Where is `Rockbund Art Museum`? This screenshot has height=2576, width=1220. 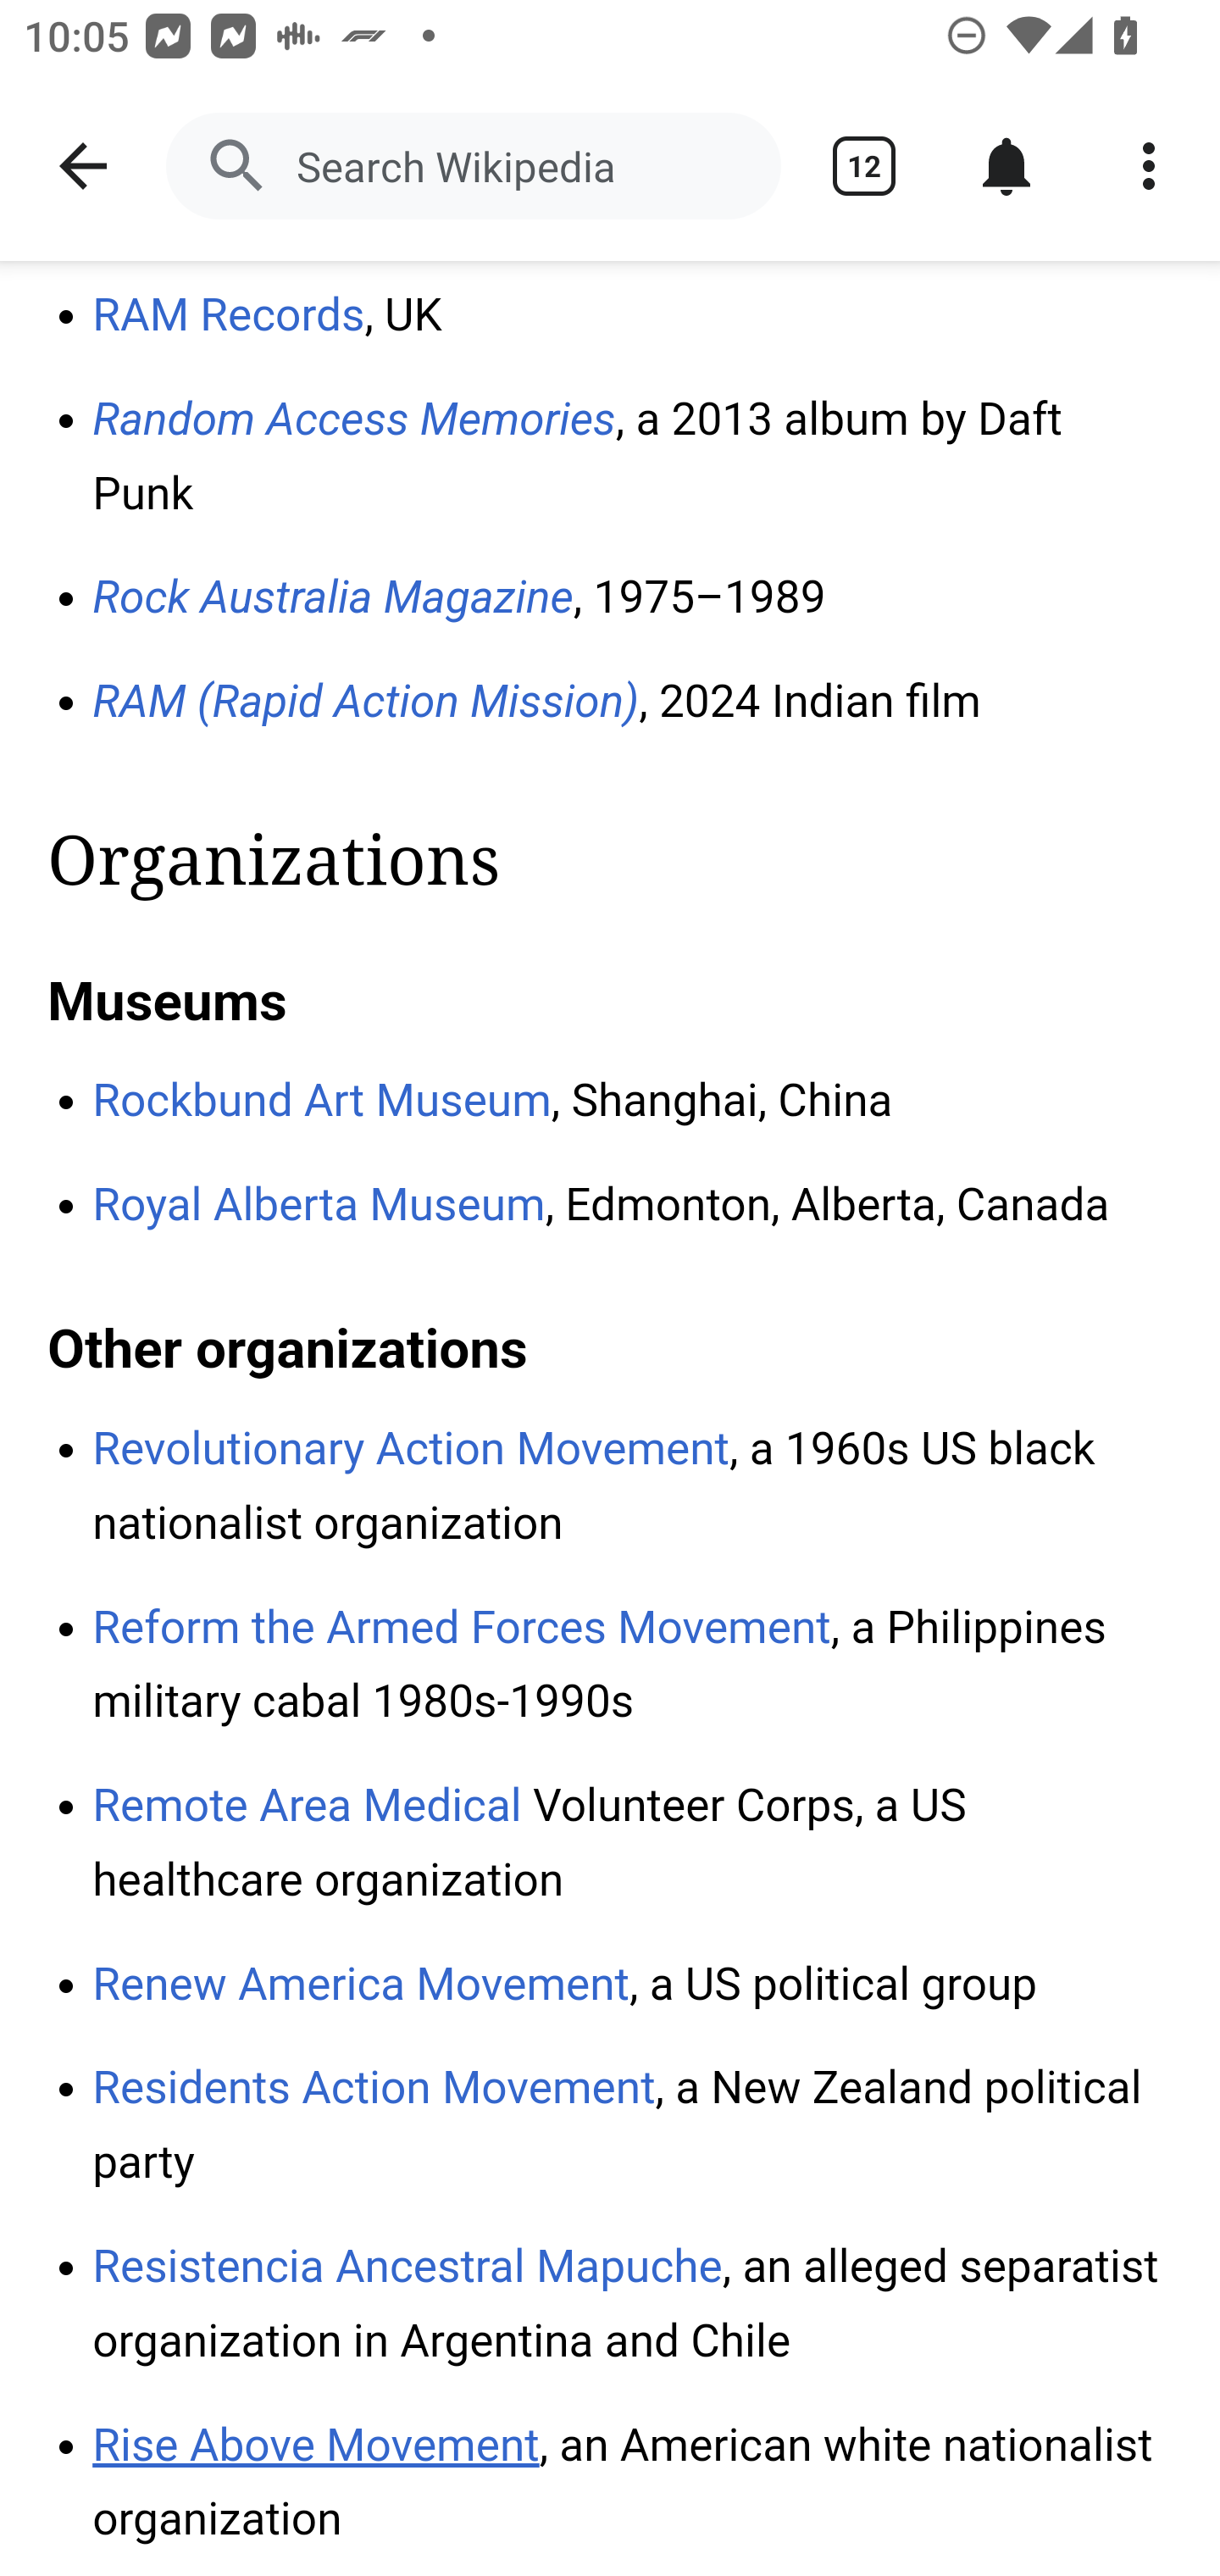
Rockbund Art Museum is located at coordinates (322, 1101).